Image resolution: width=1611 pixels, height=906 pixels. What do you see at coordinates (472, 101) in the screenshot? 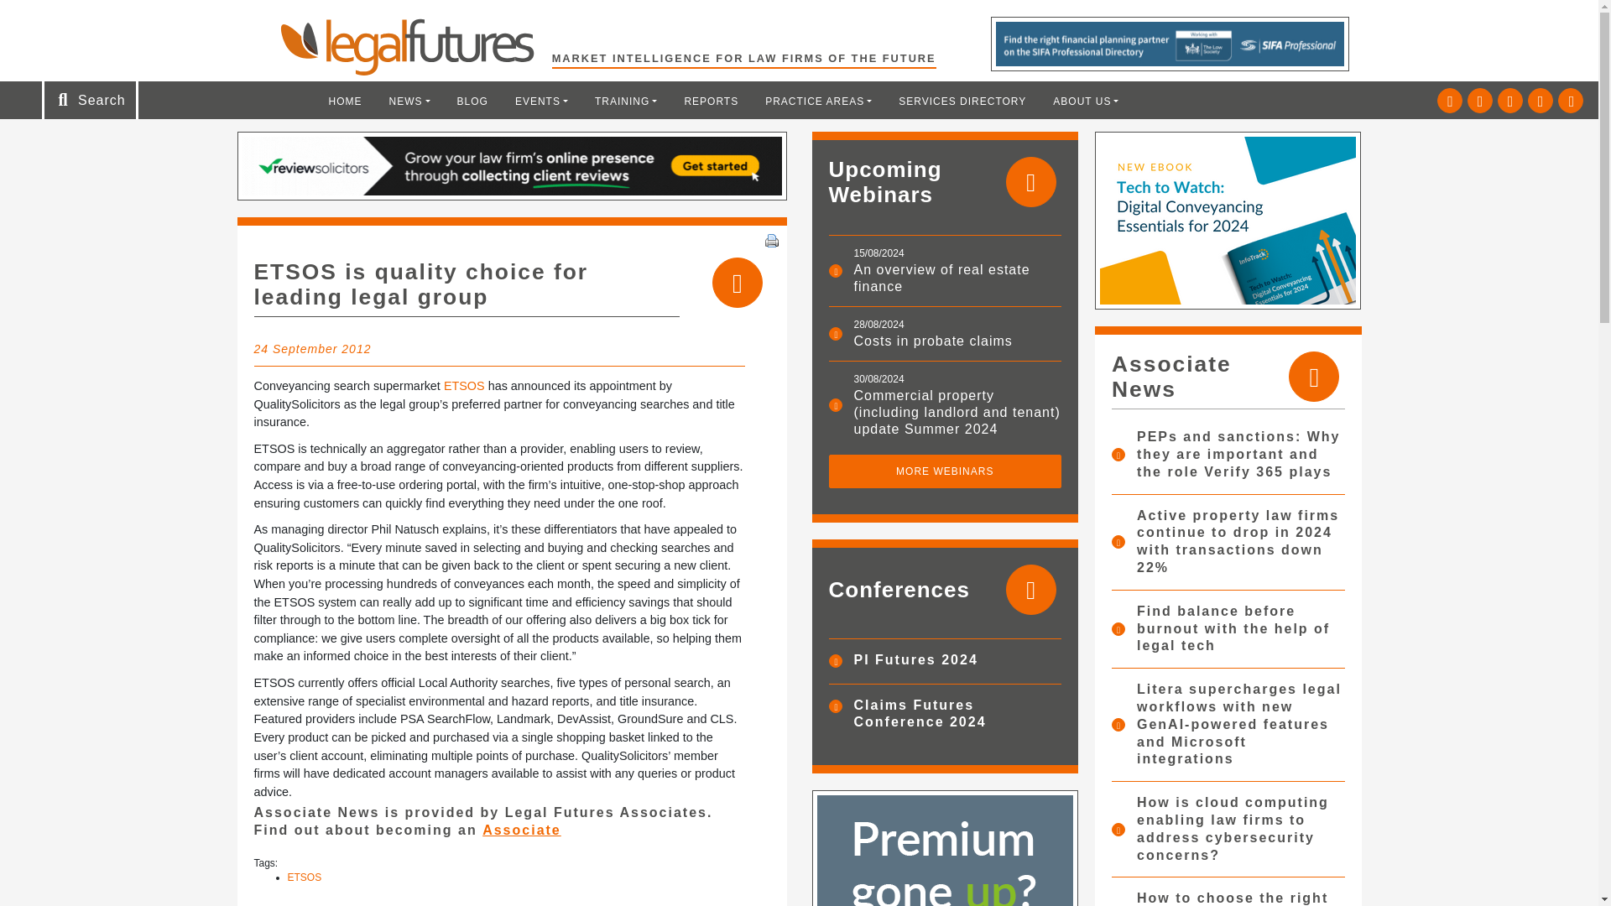
I see `Blog` at bounding box center [472, 101].